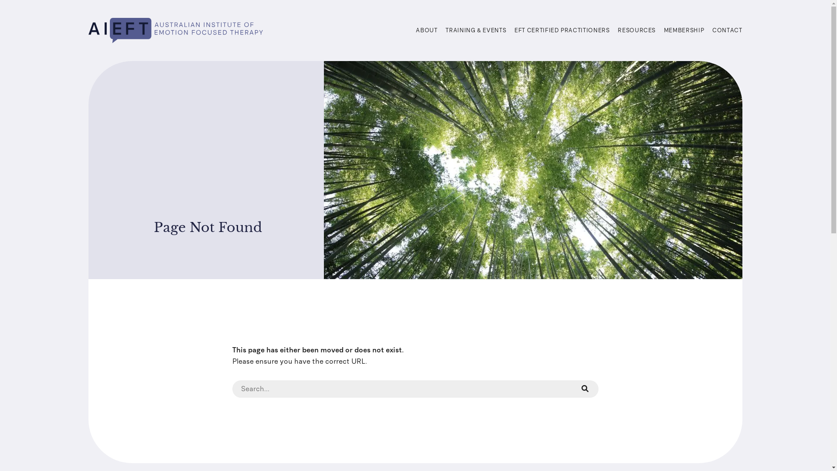 Image resolution: width=837 pixels, height=471 pixels. Describe the element at coordinates (684, 31) in the screenshot. I see `MEMBERSHIP` at that location.